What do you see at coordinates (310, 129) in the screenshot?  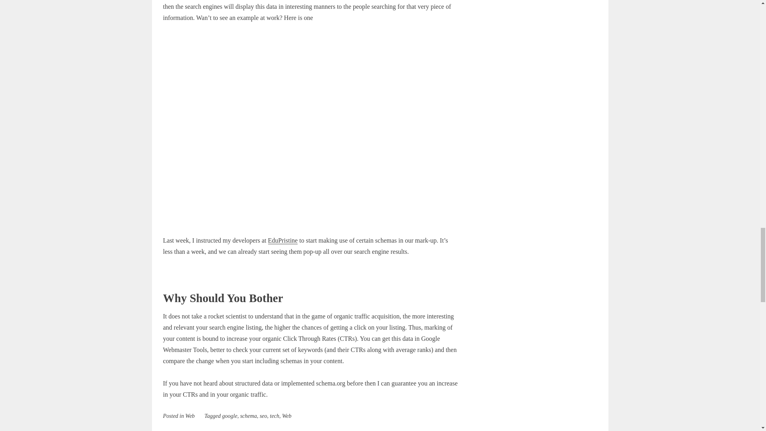 I see `Schema Display` at bounding box center [310, 129].